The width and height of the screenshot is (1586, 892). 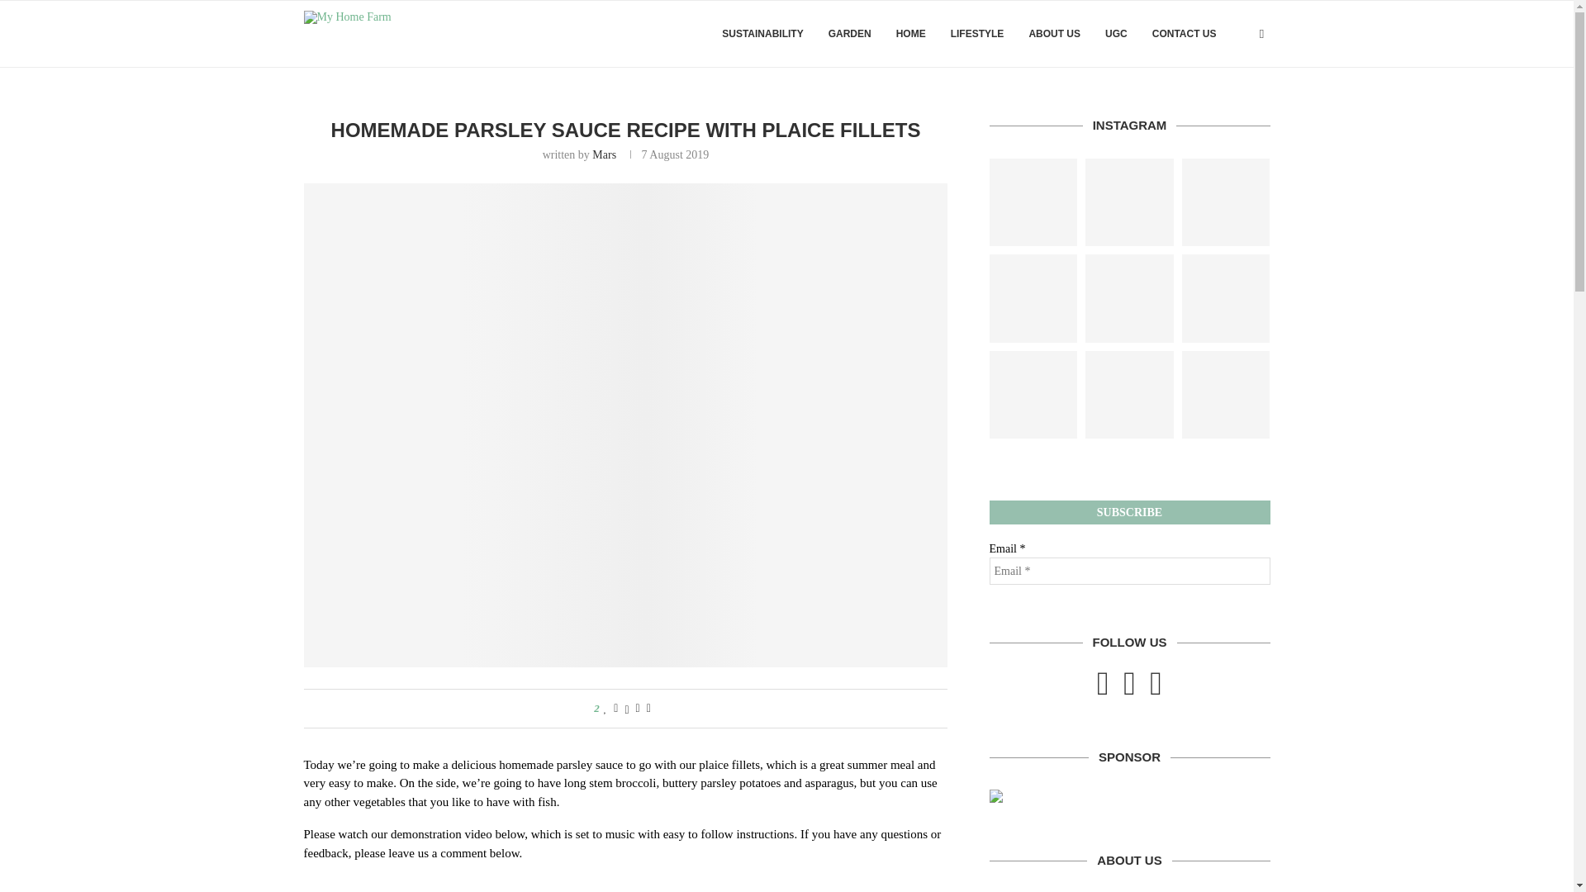 What do you see at coordinates (604, 155) in the screenshot?
I see `Mars` at bounding box center [604, 155].